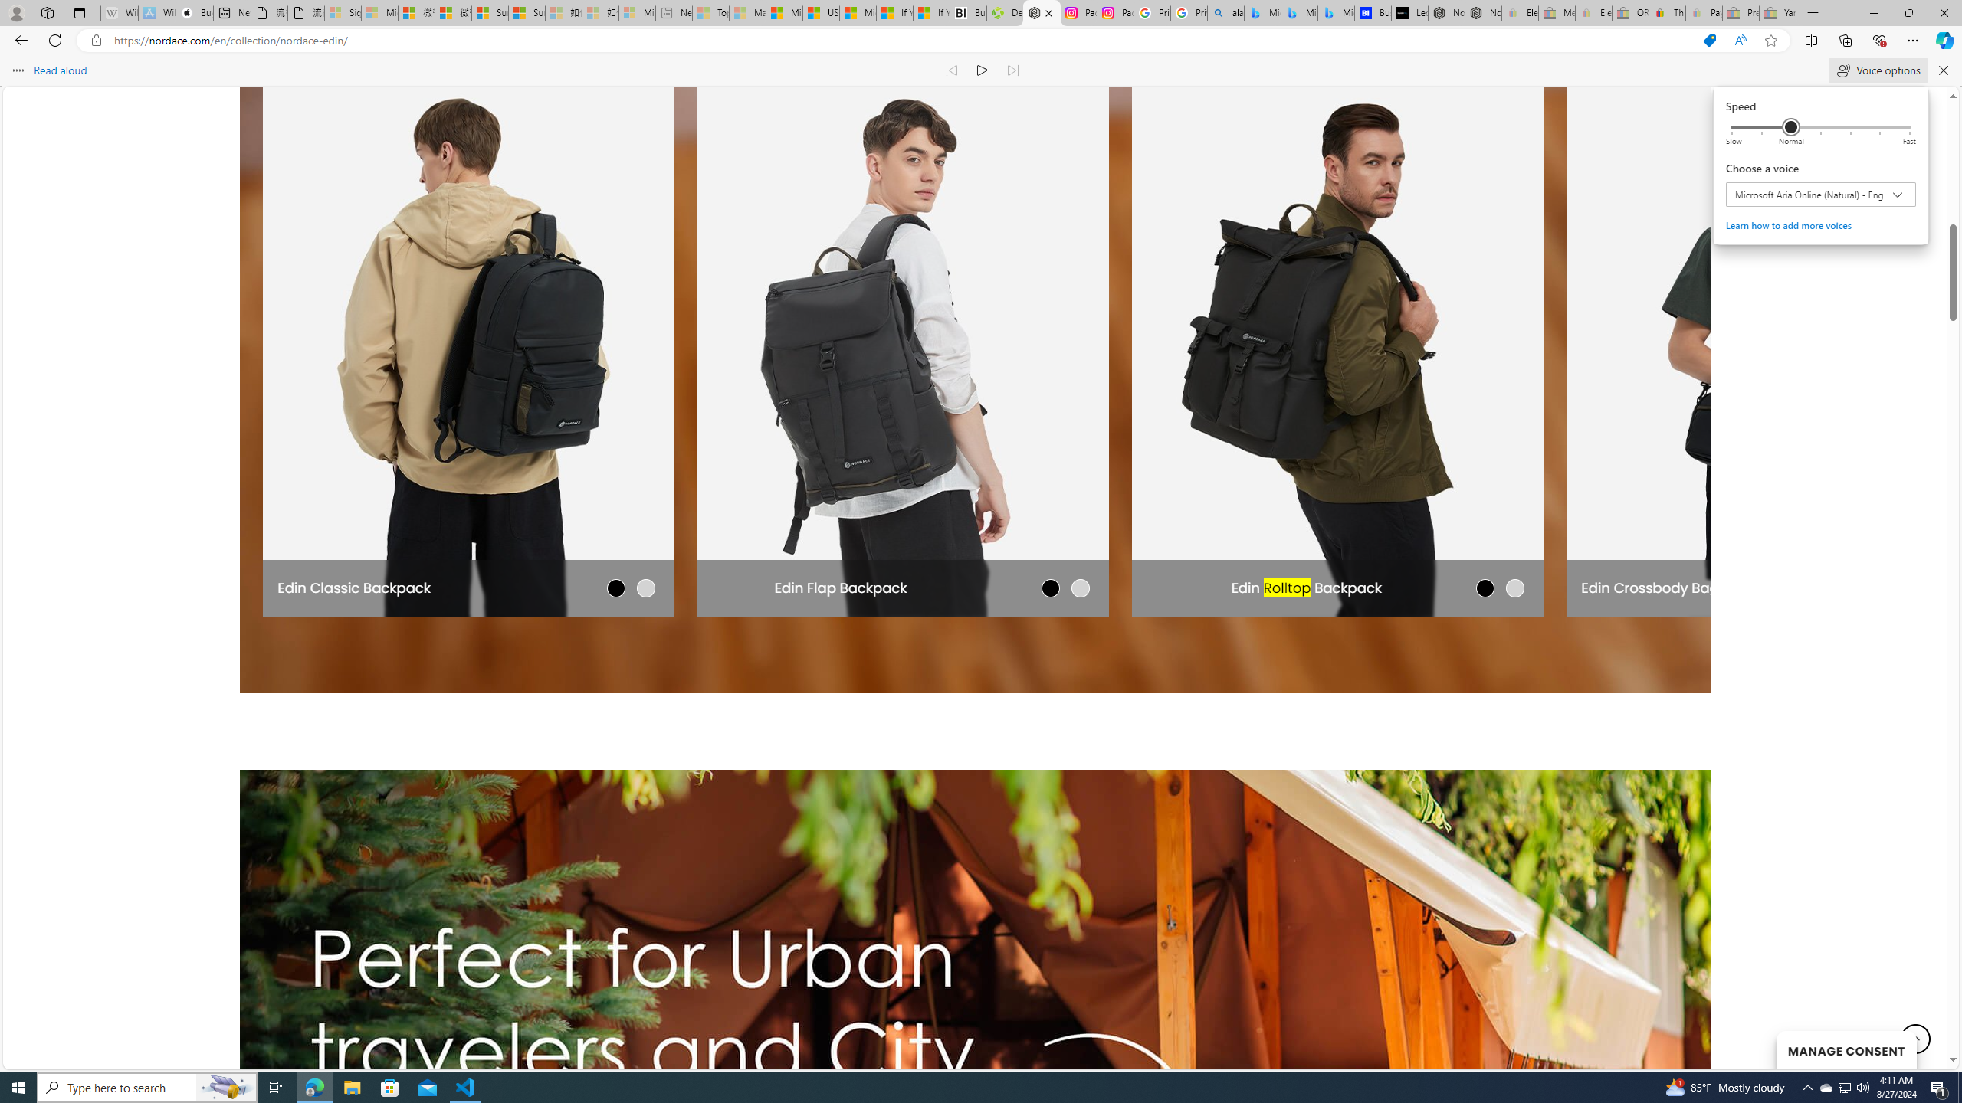 The width and height of the screenshot is (1962, 1103). What do you see at coordinates (638, 13) in the screenshot?
I see `Microsoft account | Account Checkup - Sleeping` at bounding box center [638, 13].